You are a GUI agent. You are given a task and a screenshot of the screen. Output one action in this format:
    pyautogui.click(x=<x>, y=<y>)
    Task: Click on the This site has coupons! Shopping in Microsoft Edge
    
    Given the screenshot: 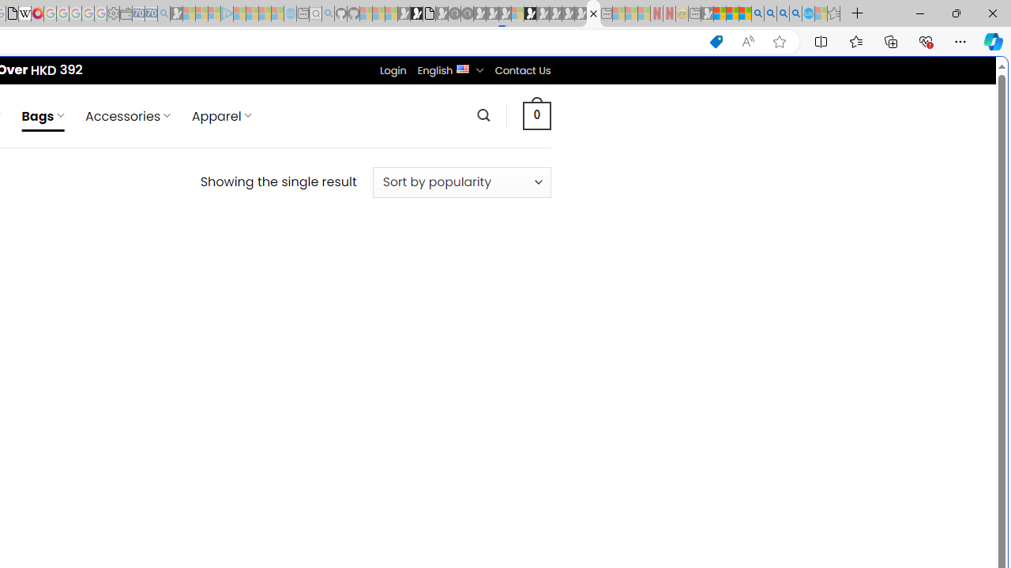 What is the action you would take?
    pyautogui.click(x=716, y=42)
    